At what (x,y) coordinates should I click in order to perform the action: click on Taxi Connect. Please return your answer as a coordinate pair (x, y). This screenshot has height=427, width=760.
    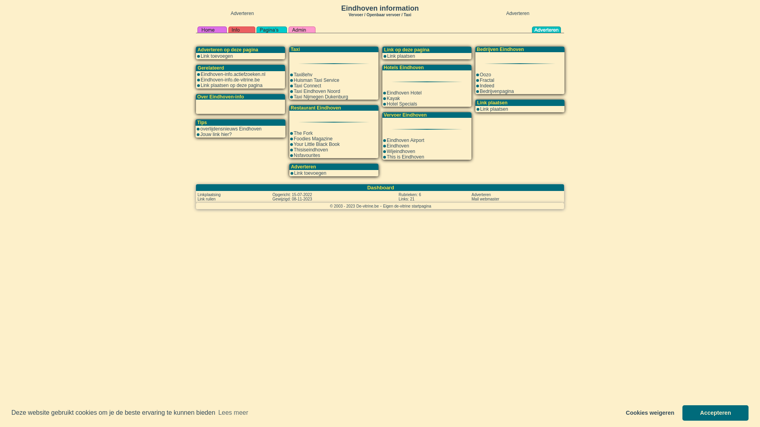
    Looking at the image, I should click on (307, 86).